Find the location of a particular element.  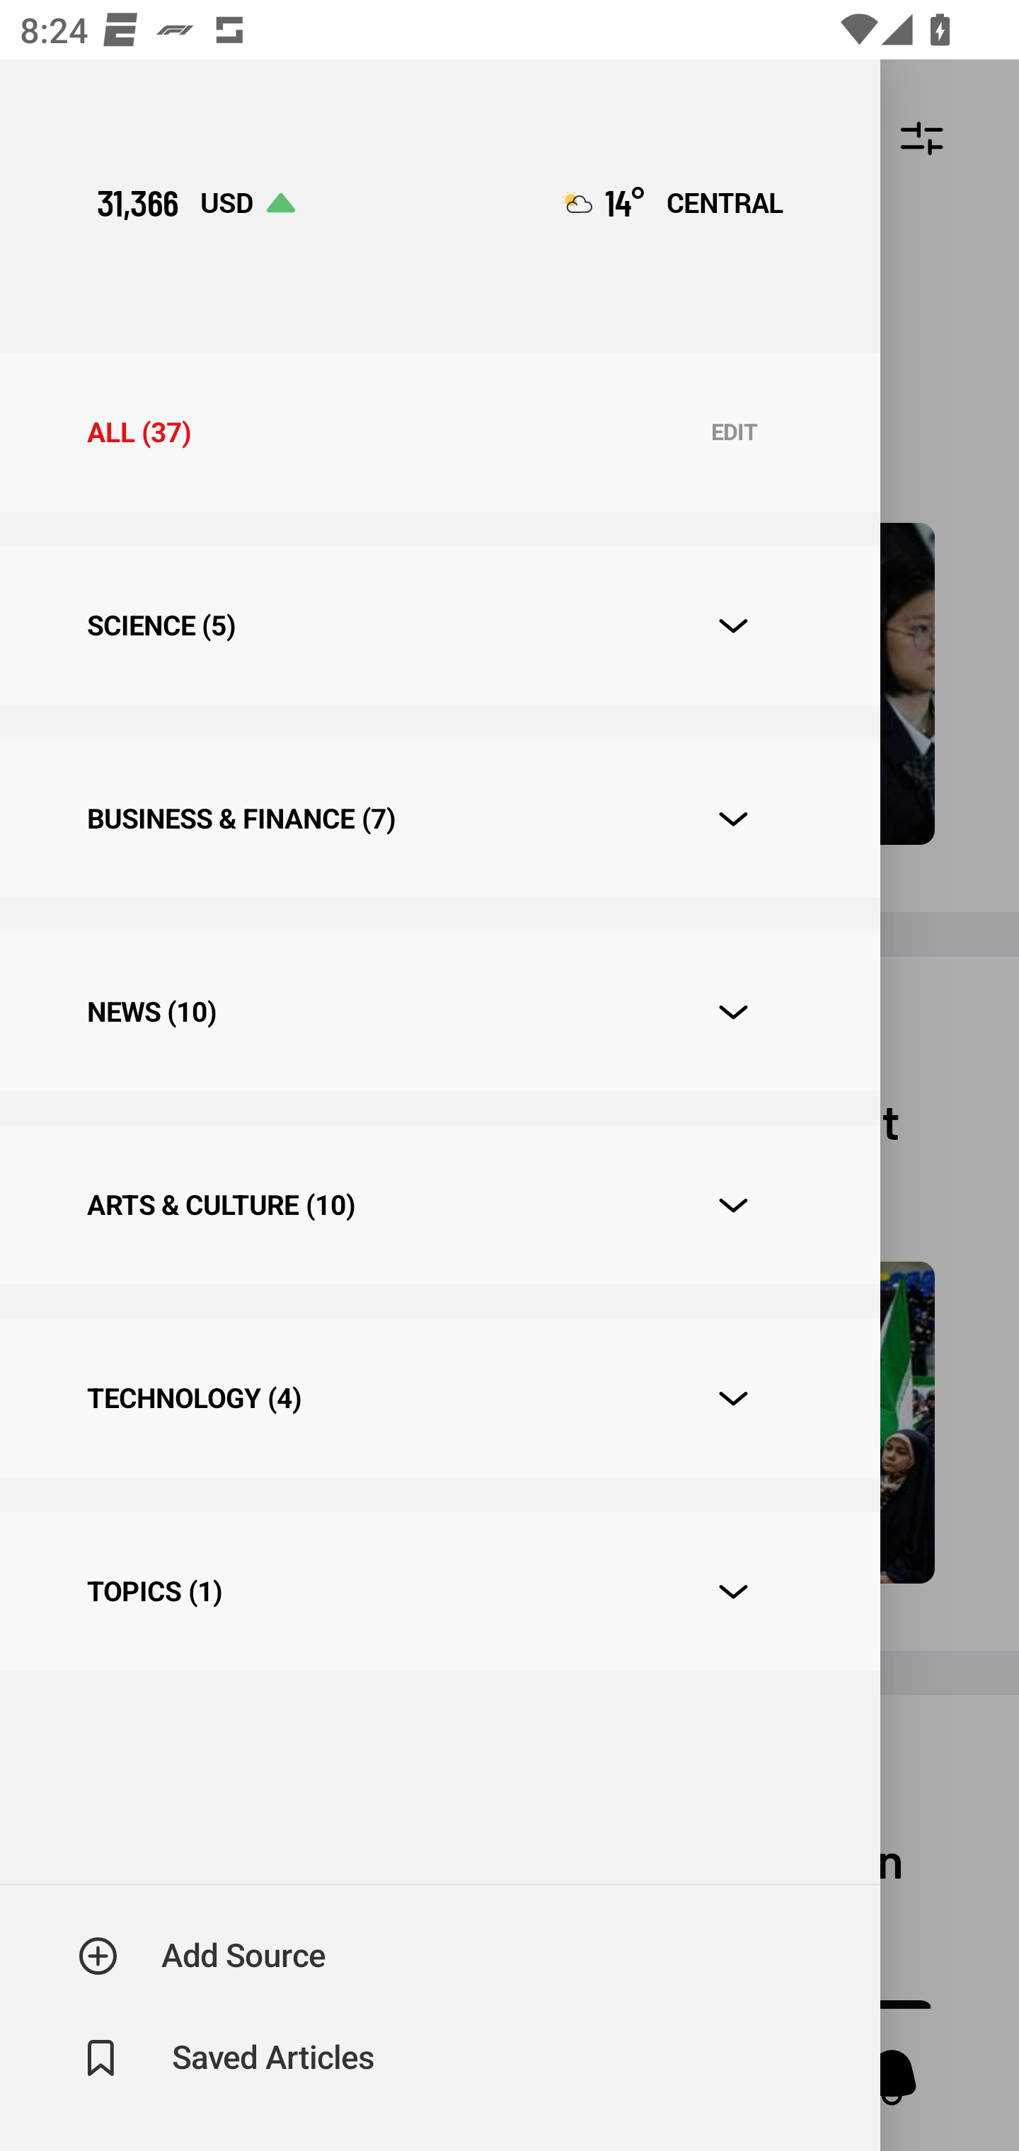

ALL  (37) EDIT is located at coordinates (439, 432).